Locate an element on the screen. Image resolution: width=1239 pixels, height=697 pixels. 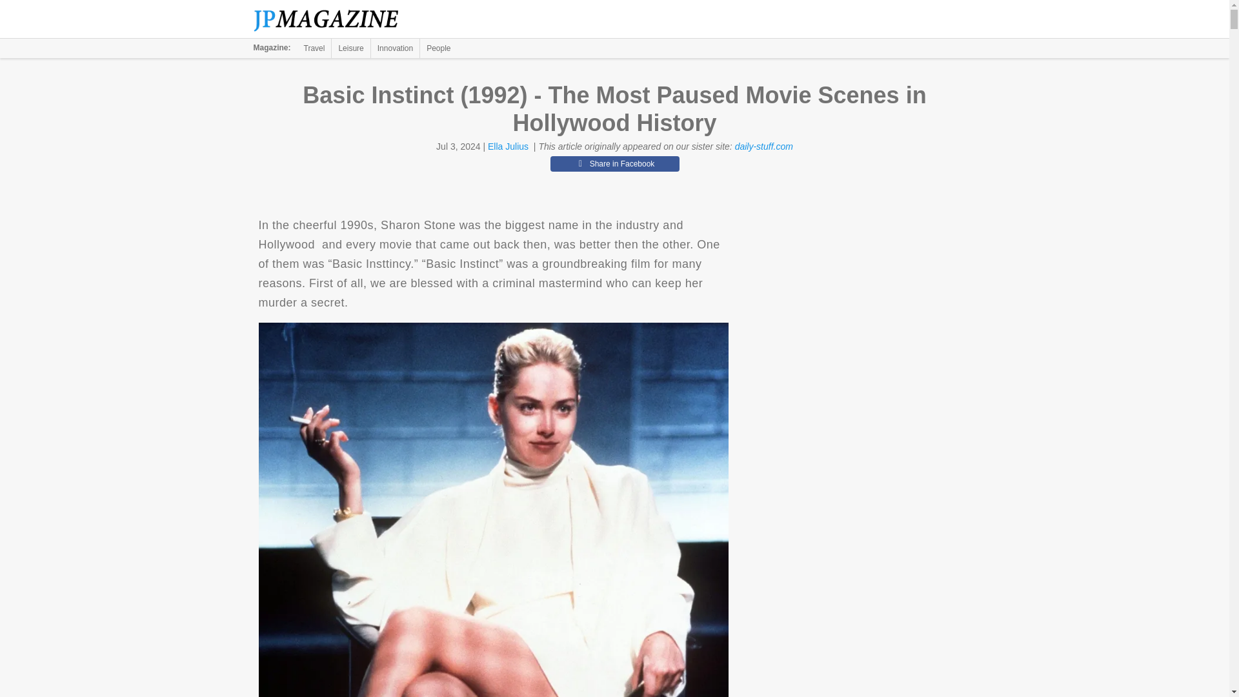
People is located at coordinates (438, 48).